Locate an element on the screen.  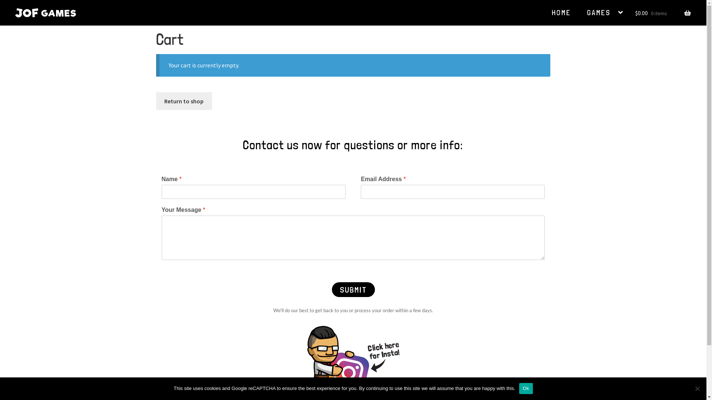
Skip to navigation is located at coordinates (15, 19).